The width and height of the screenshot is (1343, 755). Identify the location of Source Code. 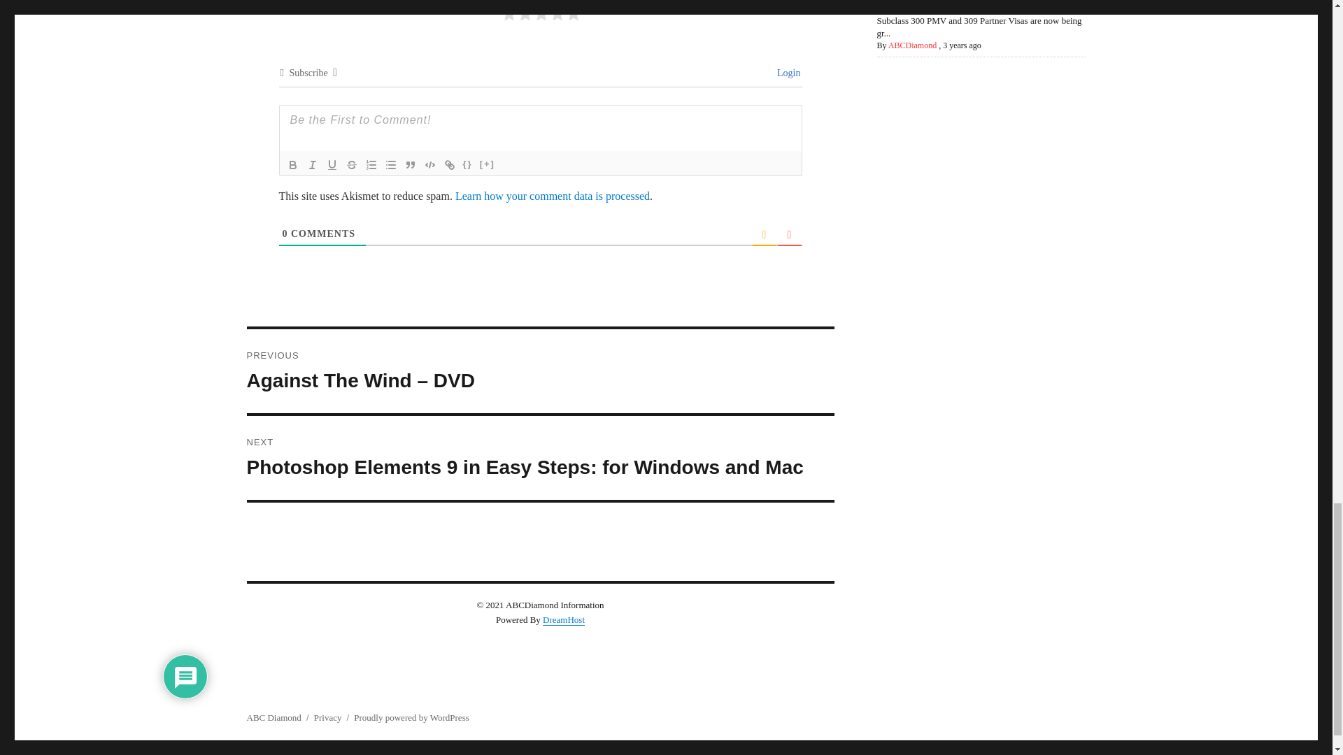
(467, 165).